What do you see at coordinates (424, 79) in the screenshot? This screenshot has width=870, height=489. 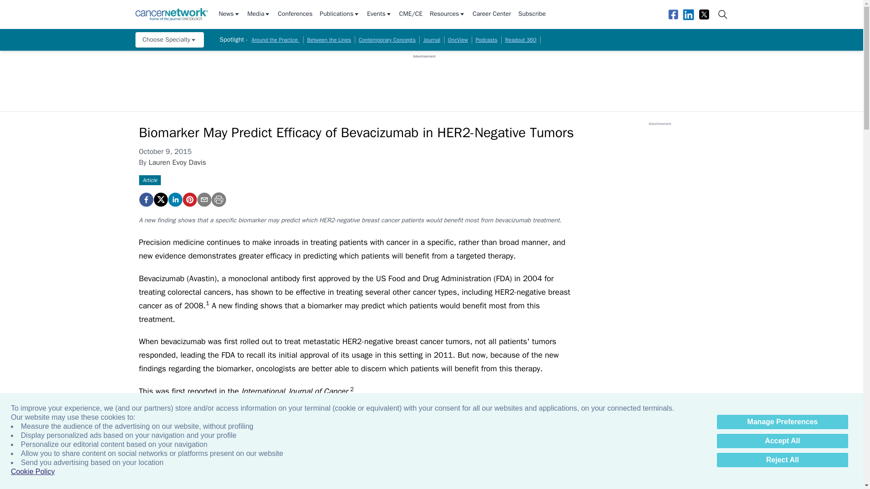 I see `3rd party ad content` at bounding box center [424, 79].